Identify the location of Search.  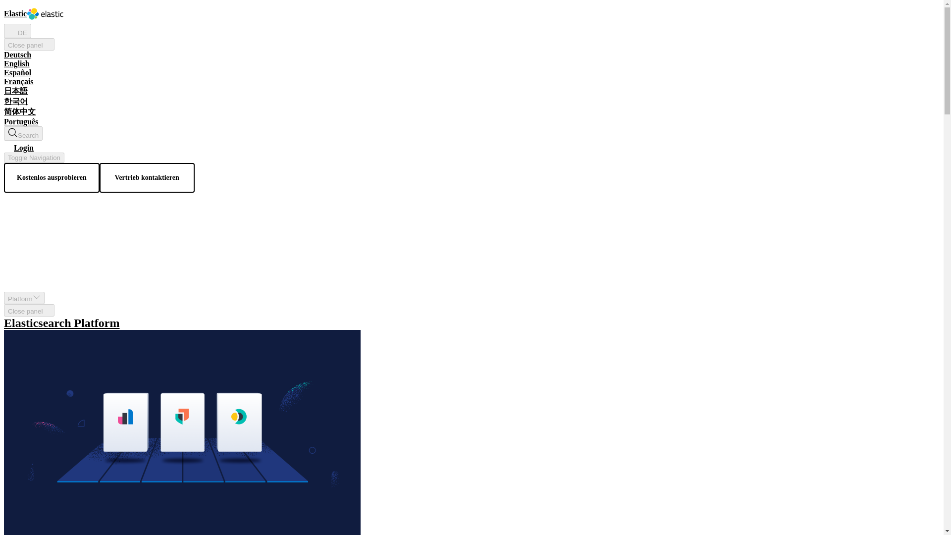
(23, 133).